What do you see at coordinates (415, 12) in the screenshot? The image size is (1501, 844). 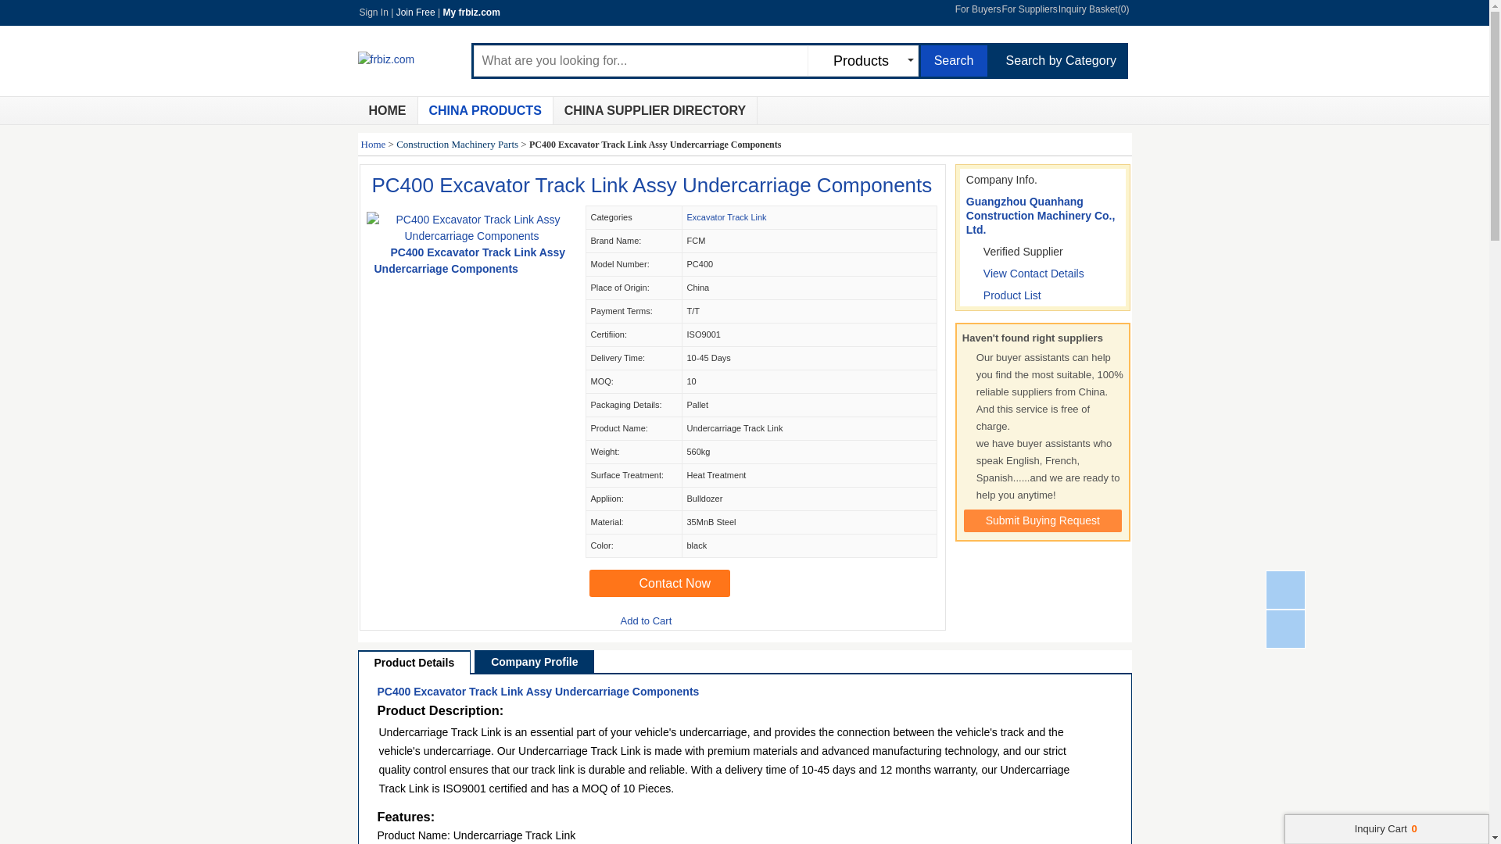 I see `Join Free` at bounding box center [415, 12].